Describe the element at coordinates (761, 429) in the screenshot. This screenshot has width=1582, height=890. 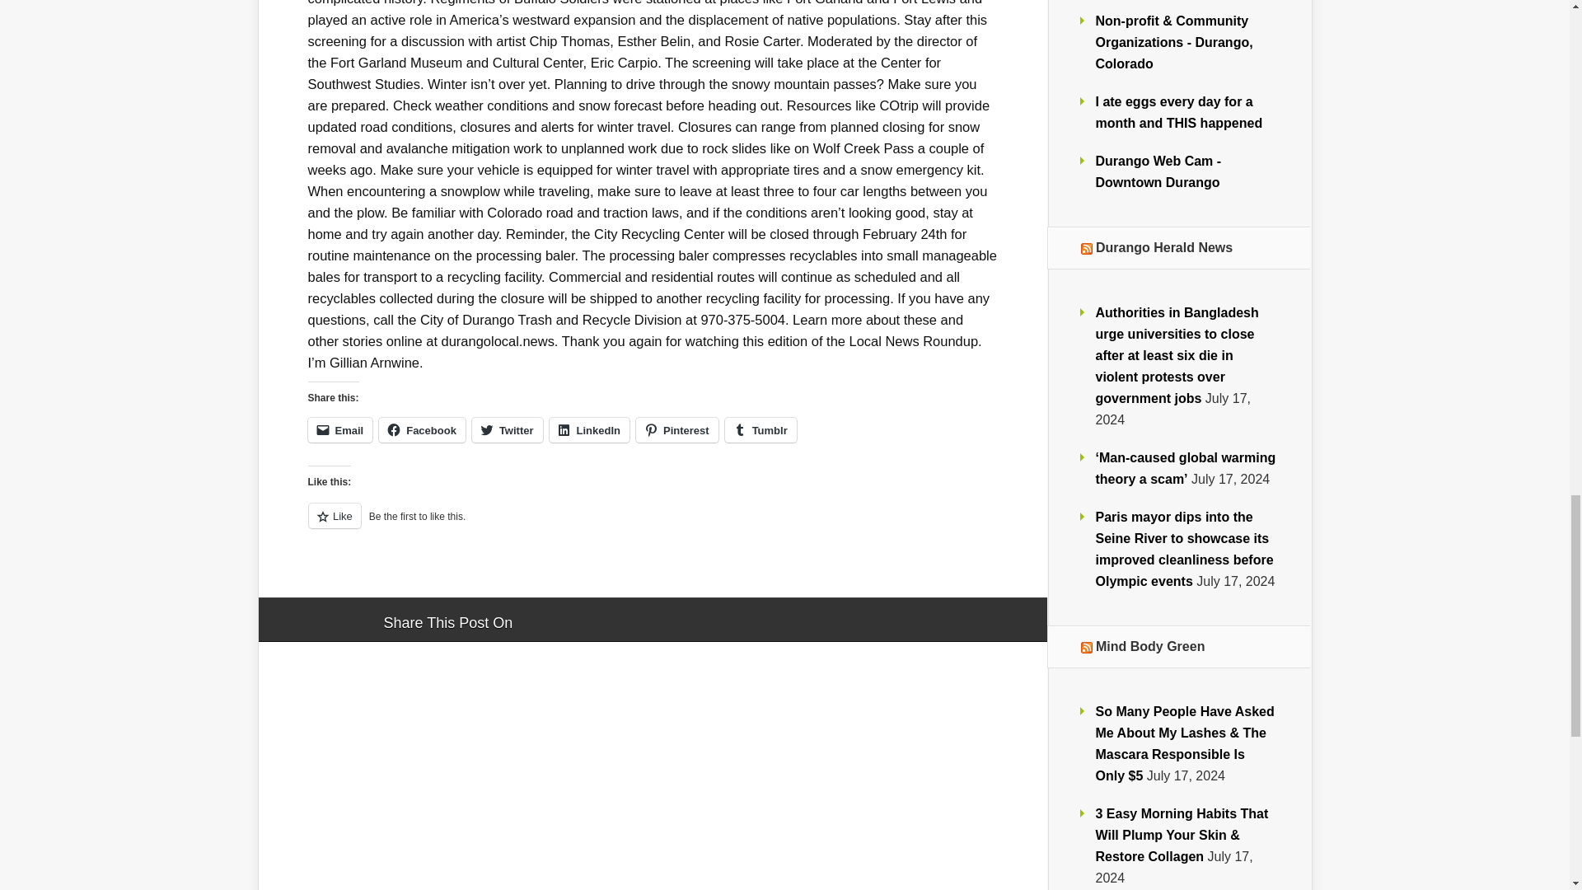
I see `Click to share on Tumblr` at that location.